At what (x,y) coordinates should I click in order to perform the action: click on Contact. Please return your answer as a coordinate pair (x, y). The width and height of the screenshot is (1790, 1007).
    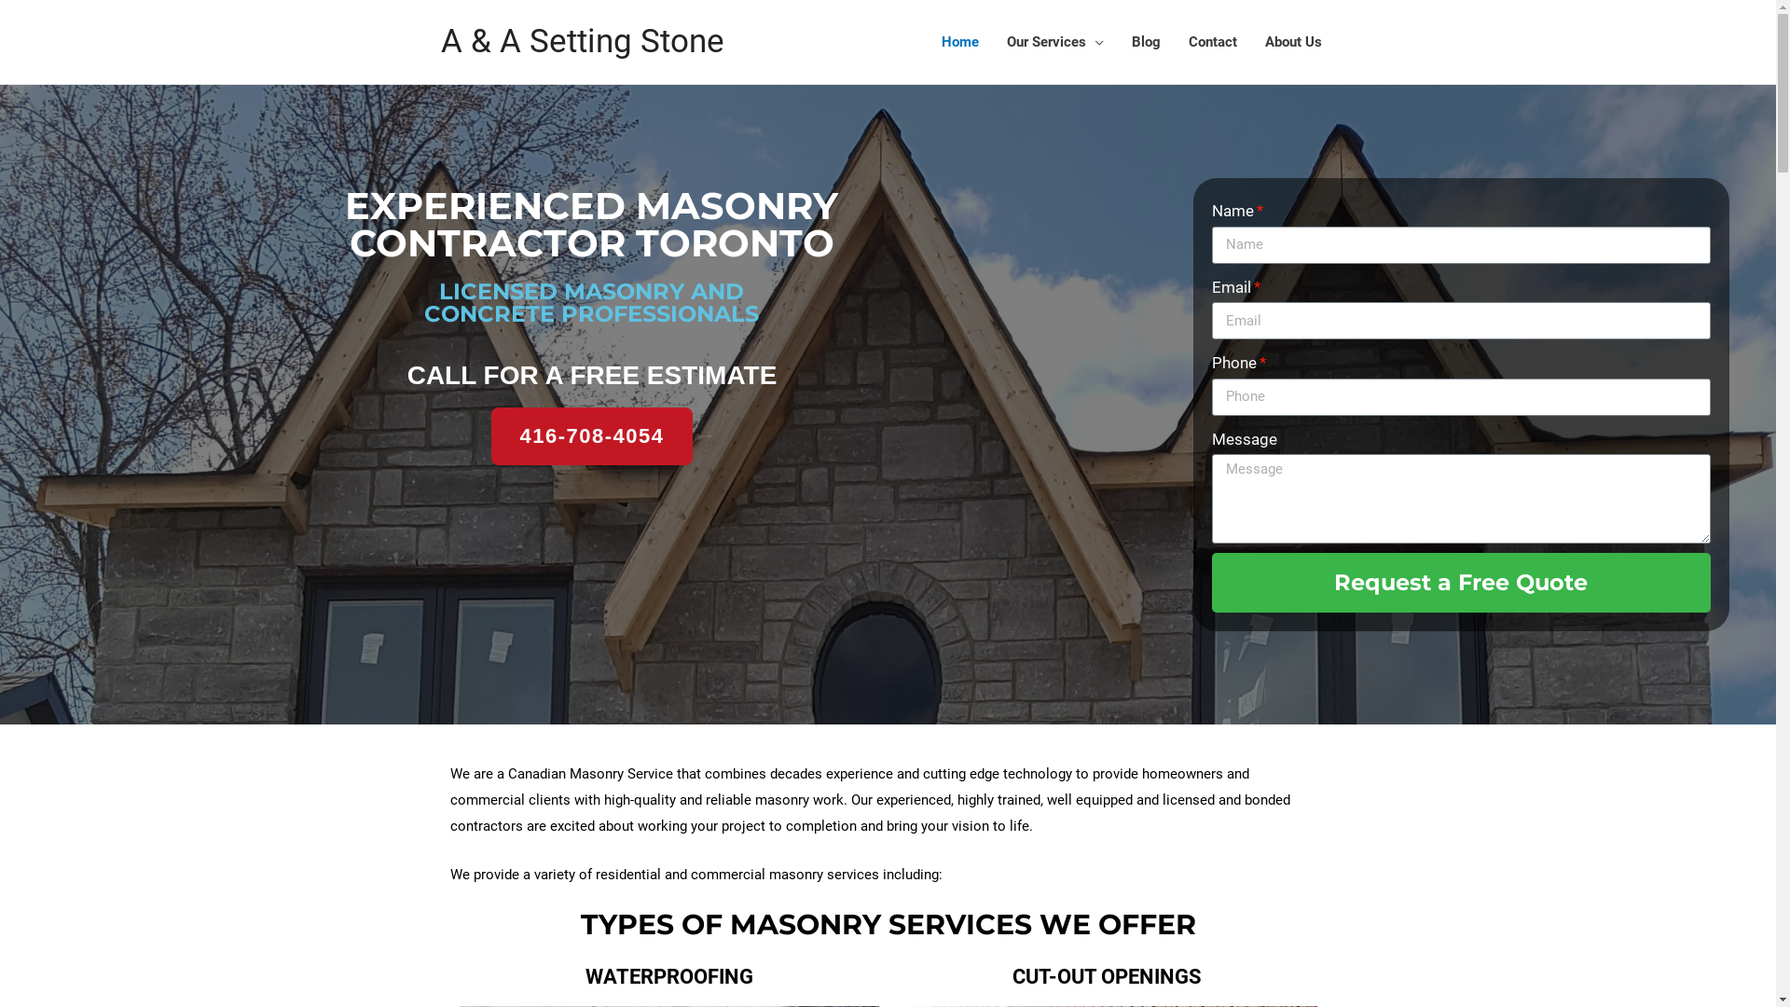
    Looking at the image, I should click on (1213, 42).